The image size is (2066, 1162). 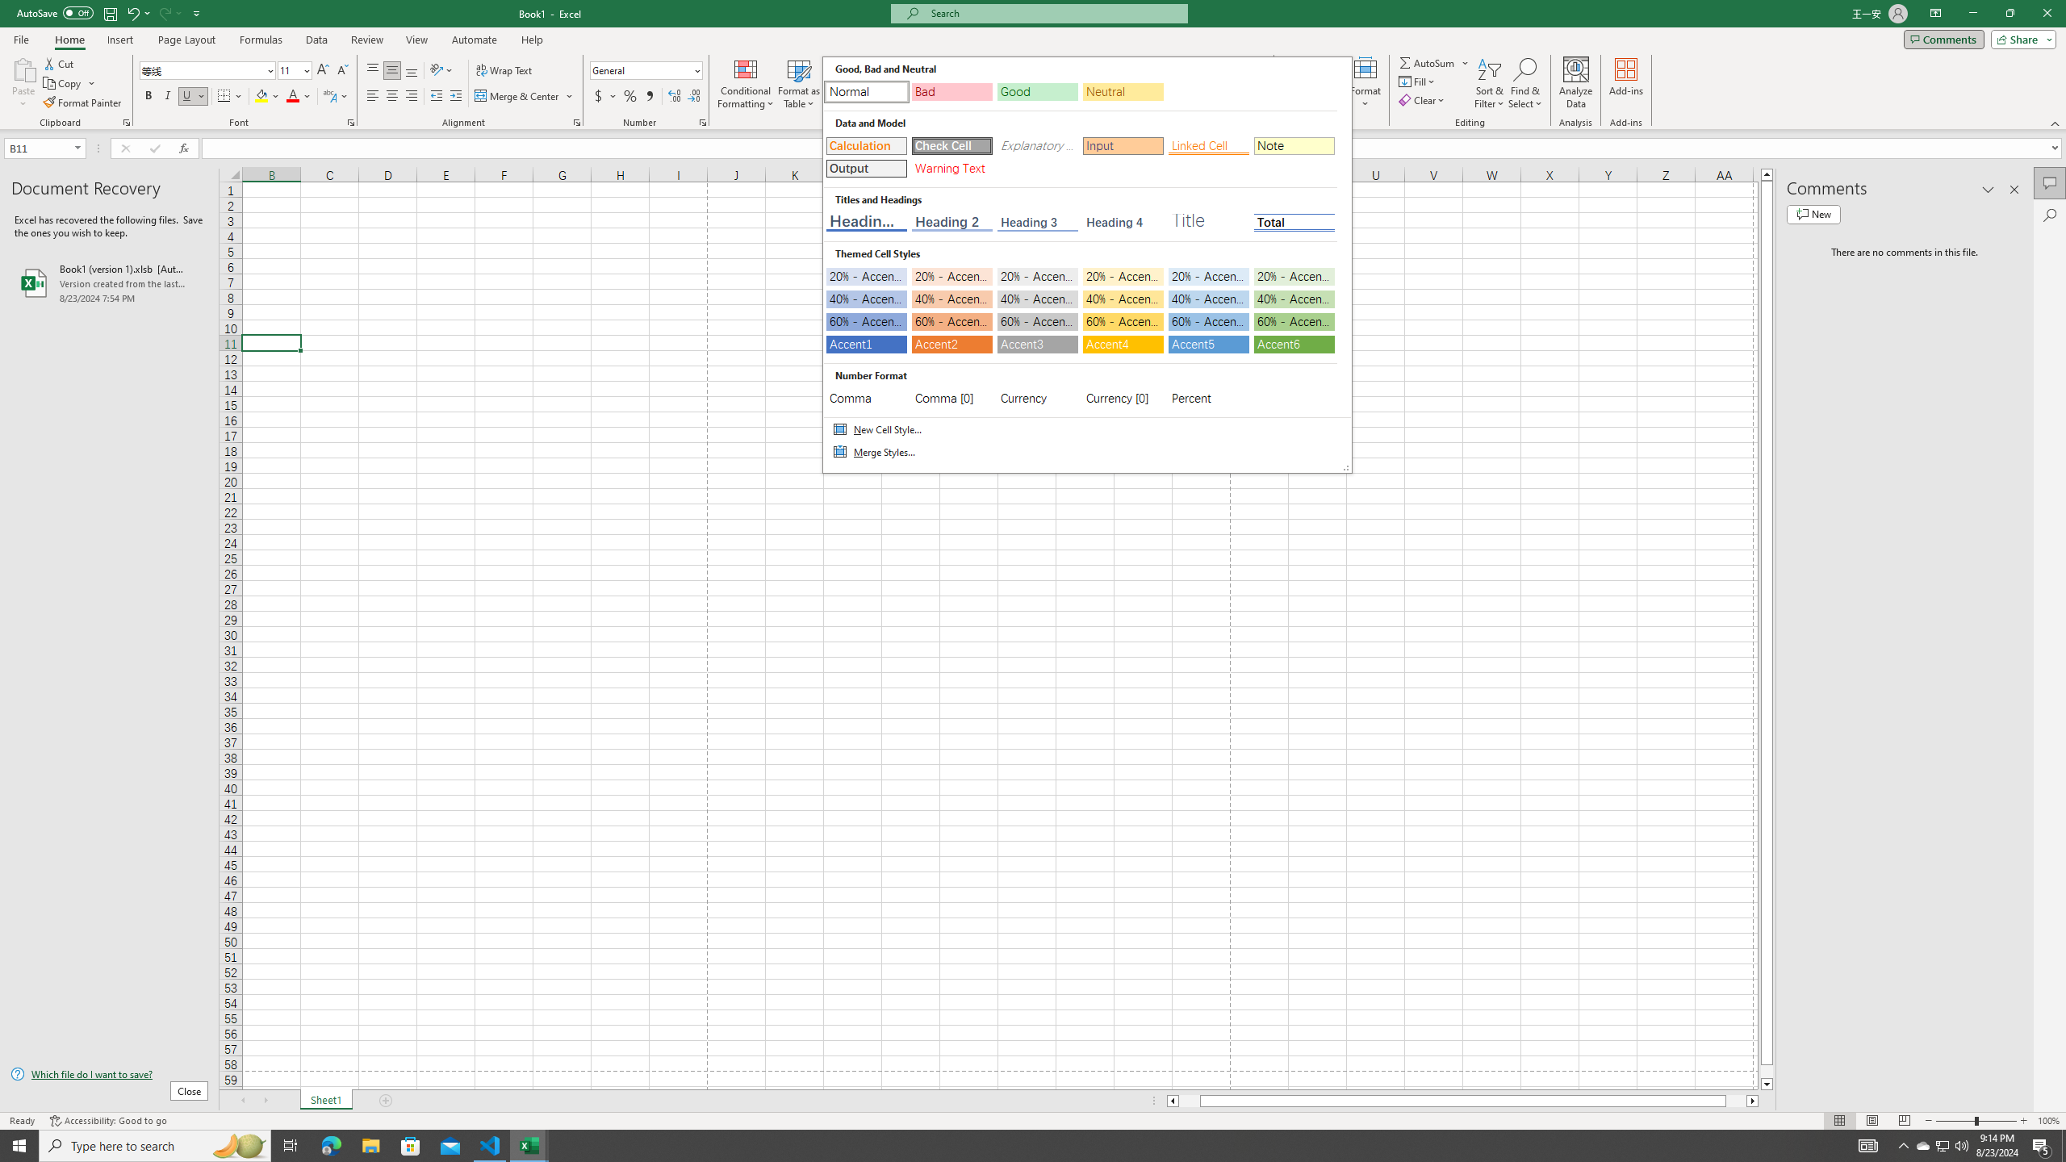 What do you see at coordinates (1428, 63) in the screenshot?
I see `Sum` at bounding box center [1428, 63].